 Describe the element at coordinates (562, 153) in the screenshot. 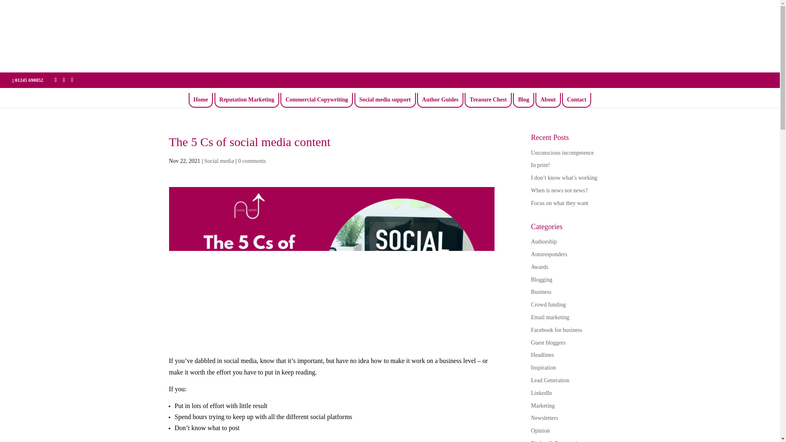

I see `Unconscious incompetence` at that location.